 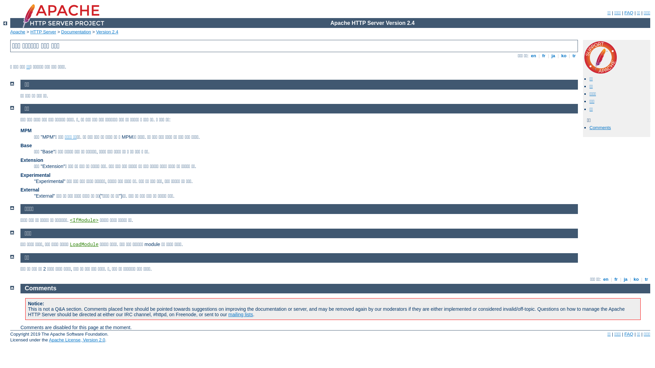 What do you see at coordinates (241, 315) in the screenshot?
I see `mailing lists` at bounding box center [241, 315].